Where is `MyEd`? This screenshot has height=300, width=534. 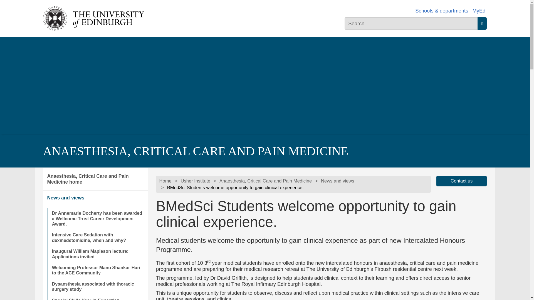 MyEd is located at coordinates (479, 11).